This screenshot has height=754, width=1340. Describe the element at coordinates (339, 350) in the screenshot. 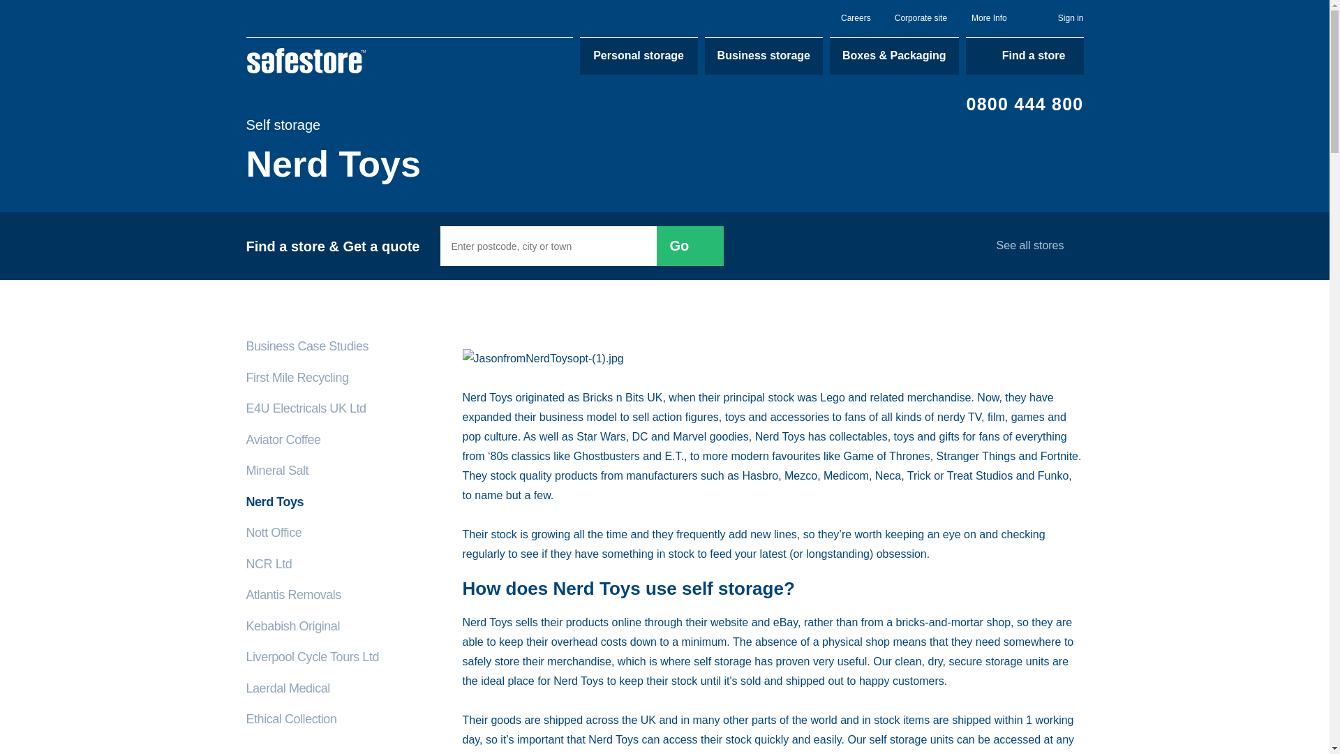

I see `Business Case Studies` at that location.